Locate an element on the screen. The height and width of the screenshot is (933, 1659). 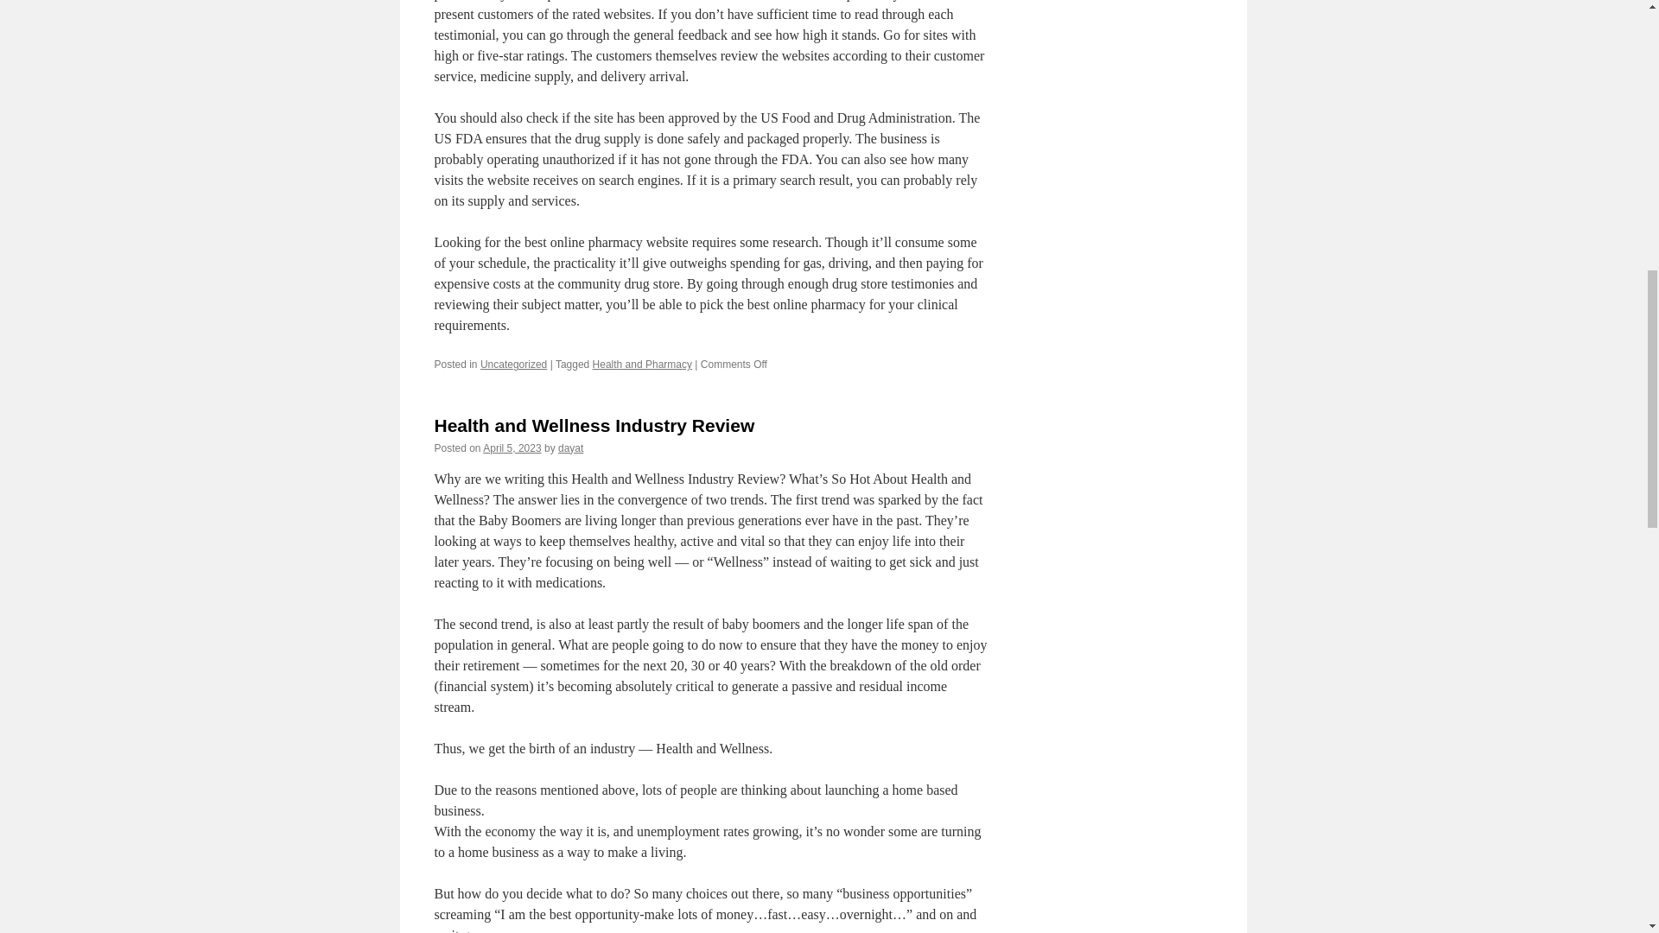
Uncategorized is located at coordinates (513, 364).